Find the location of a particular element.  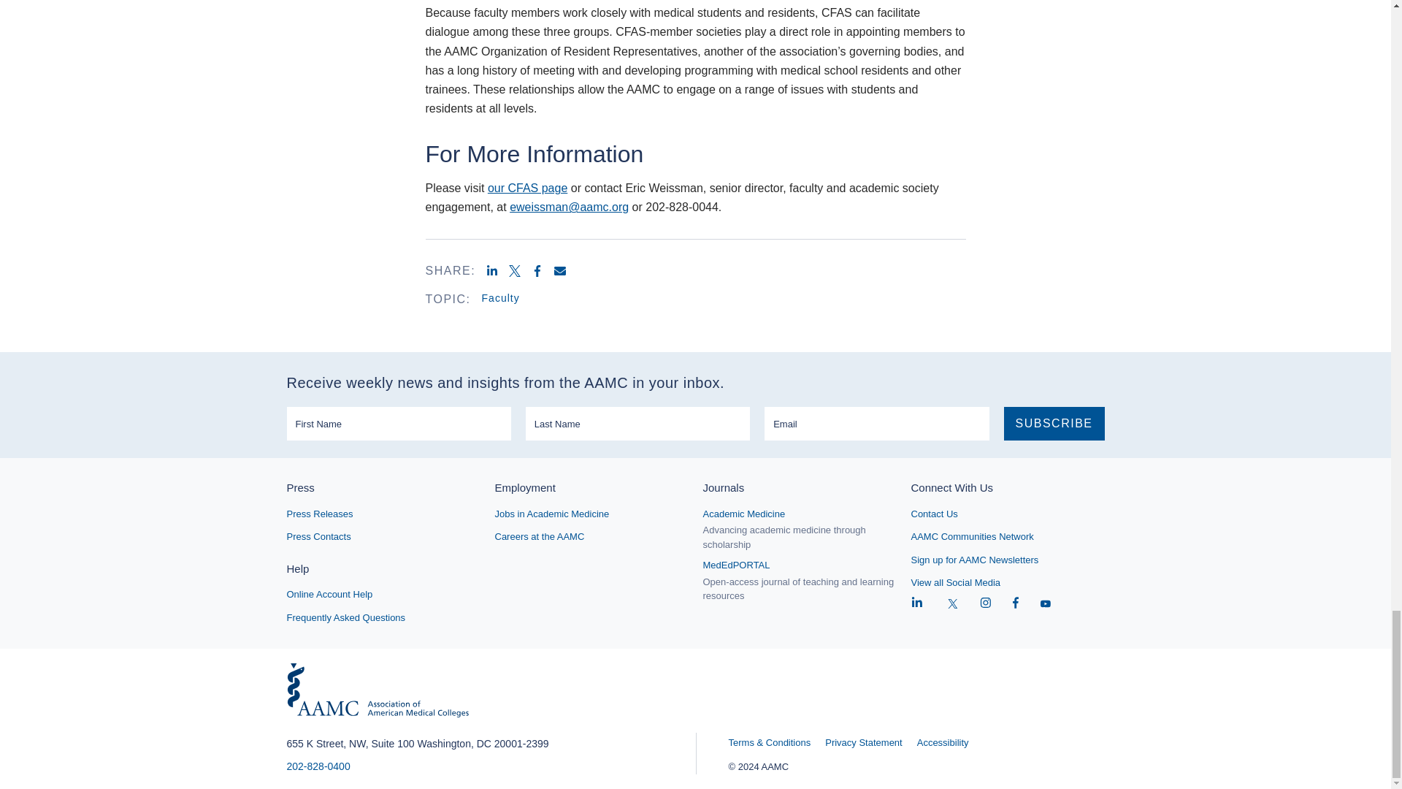

Subscribe is located at coordinates (1054, 424).